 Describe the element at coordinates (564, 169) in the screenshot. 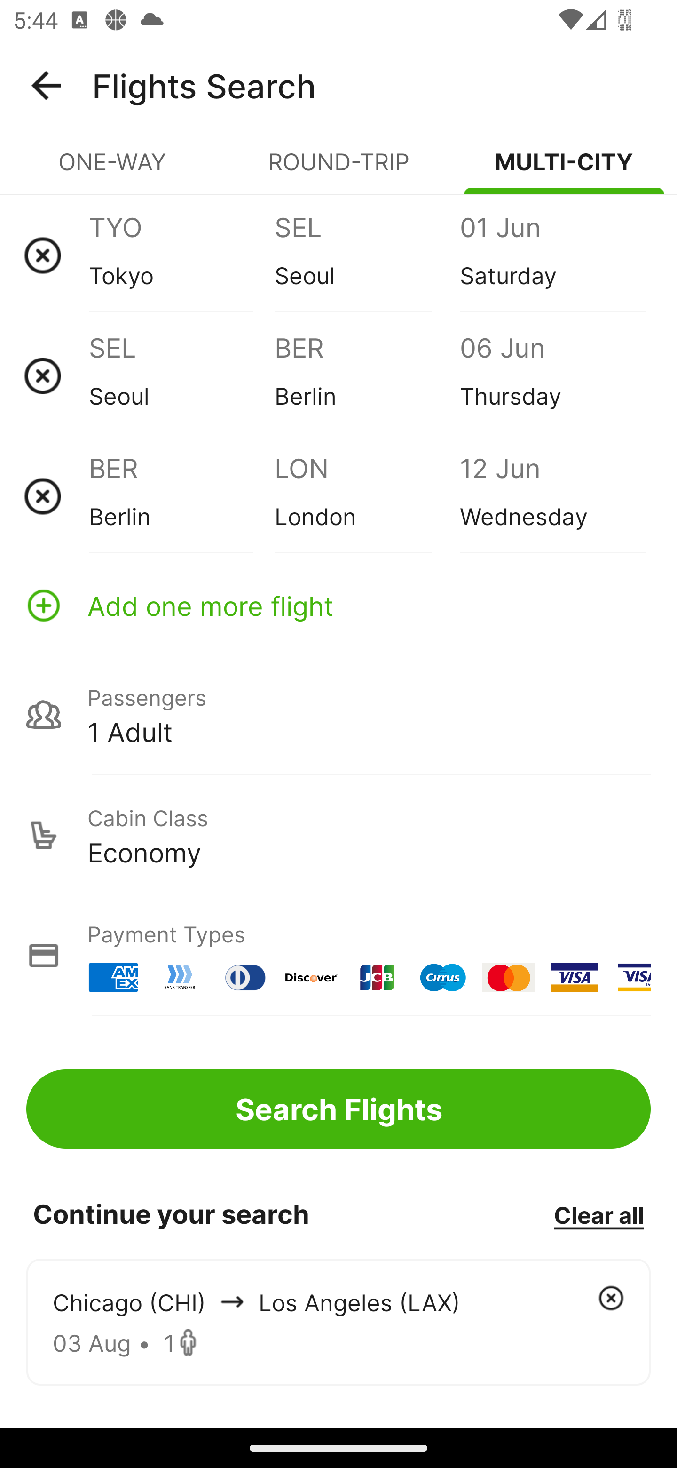

I see `MULTI-CITY` at that location.